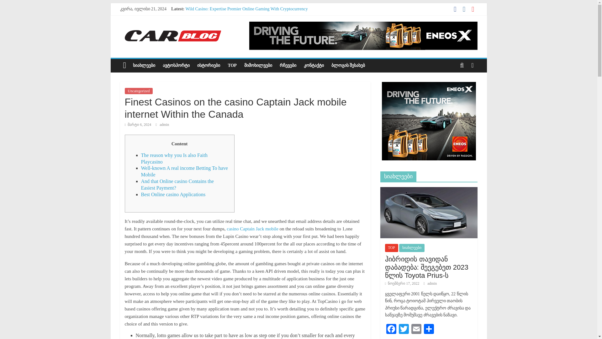  I want to click on The reason why you Is also Faith Playcasino, so click(174, 158).